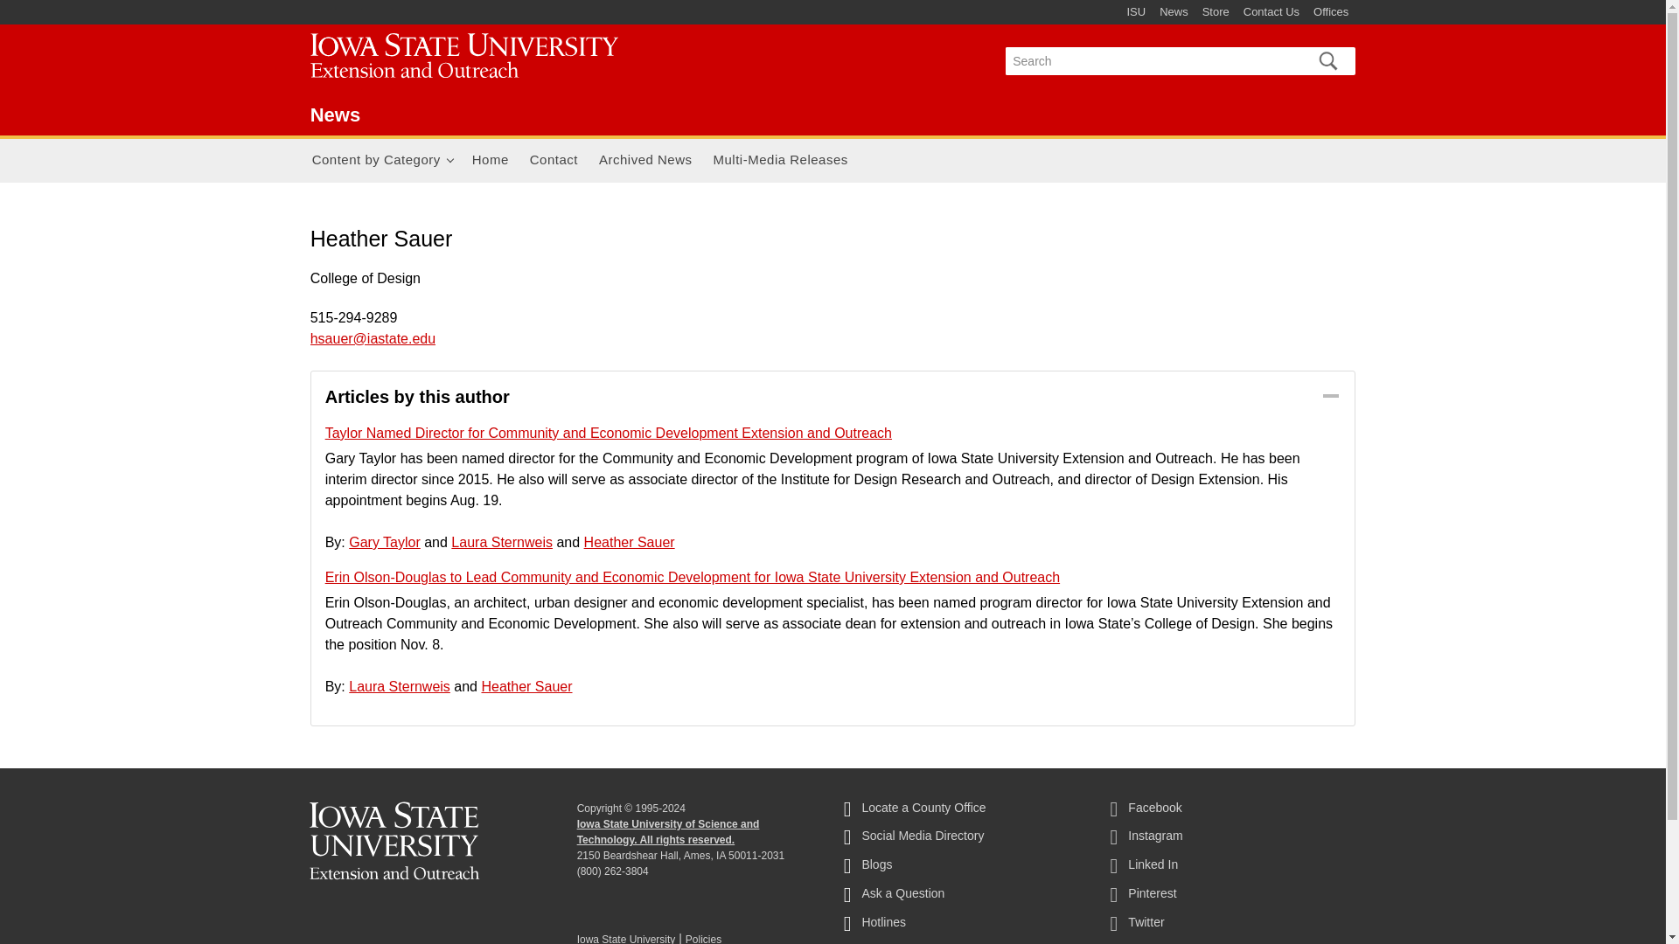 The width and height of the screenshot is (1679, 944). What do you see at coordinates (490, 161) in the screenshot?
I see `Home` at bounding box center [490, 161].